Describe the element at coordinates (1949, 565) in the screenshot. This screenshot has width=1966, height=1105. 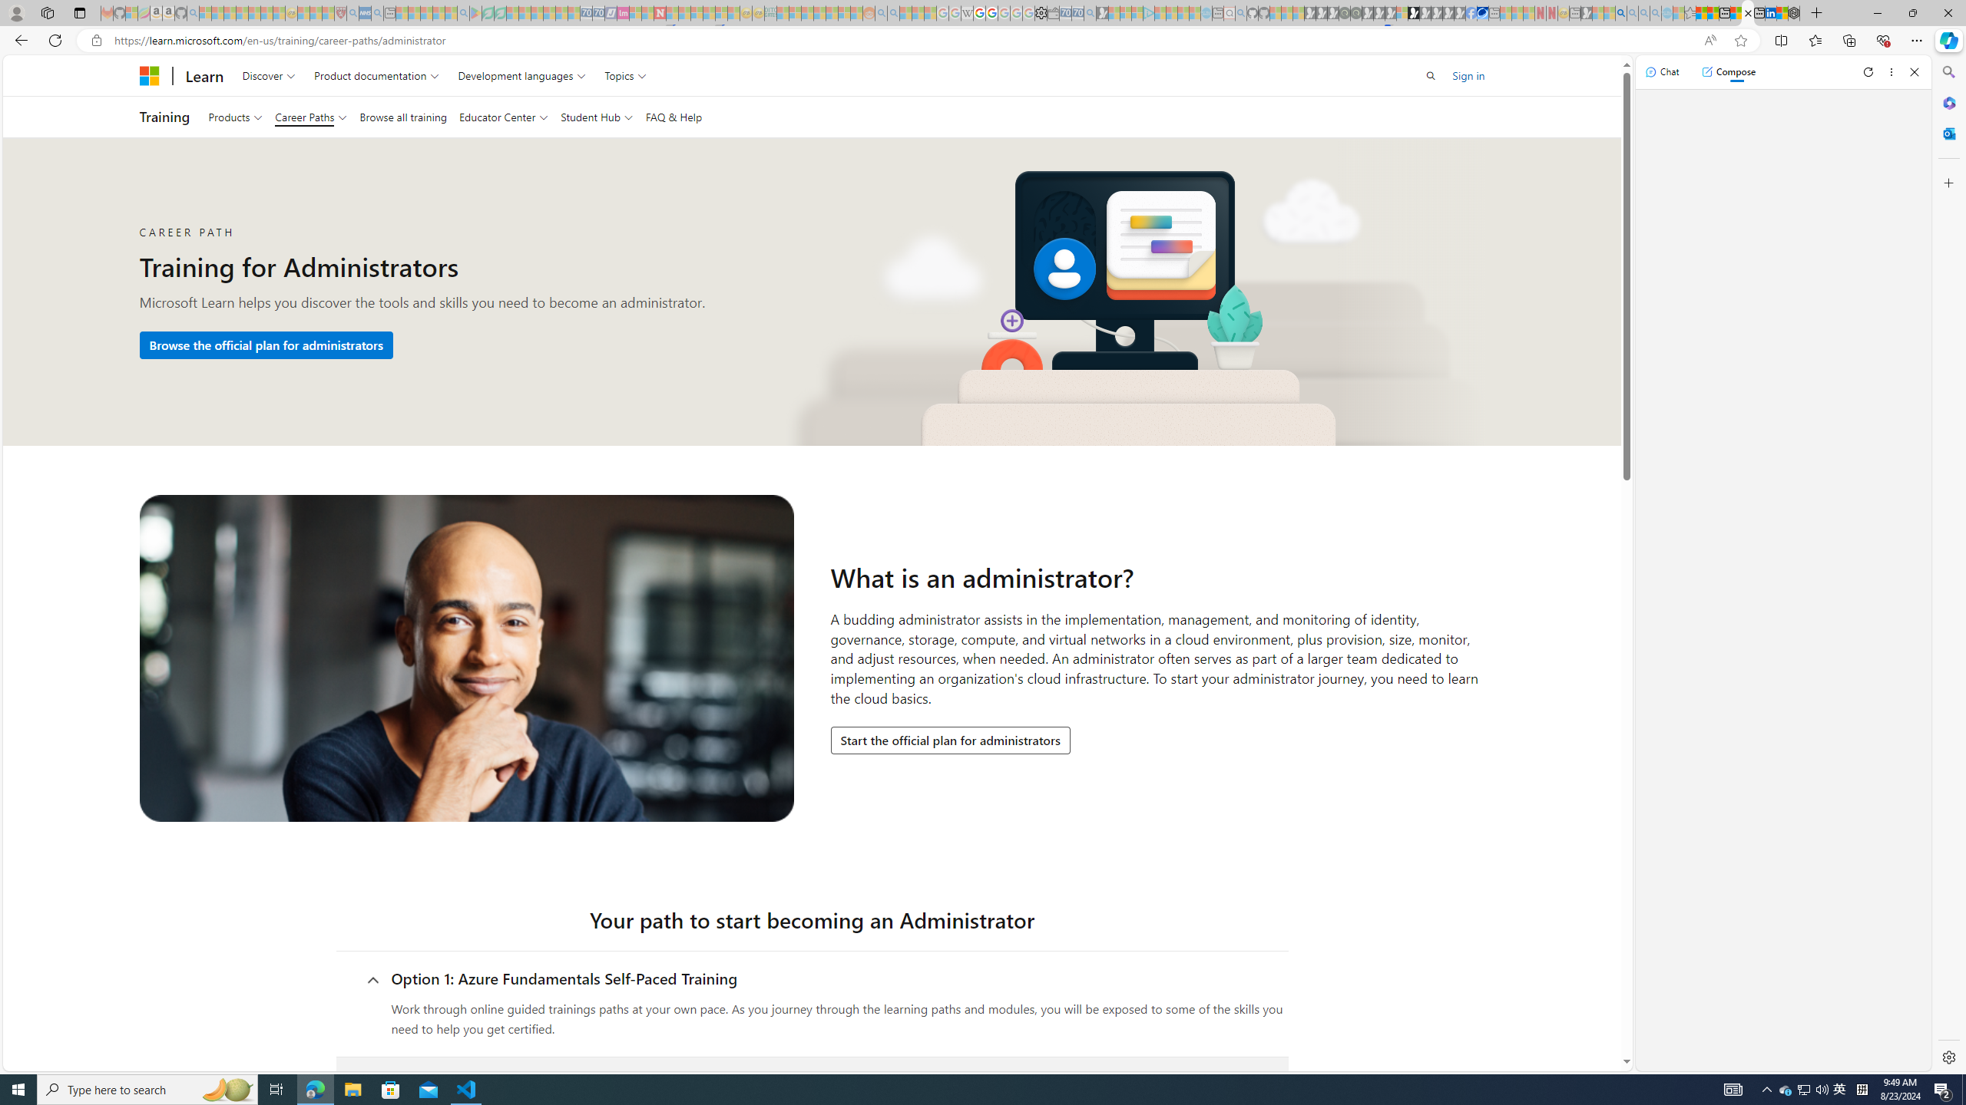
I see `Side bar` at that location.